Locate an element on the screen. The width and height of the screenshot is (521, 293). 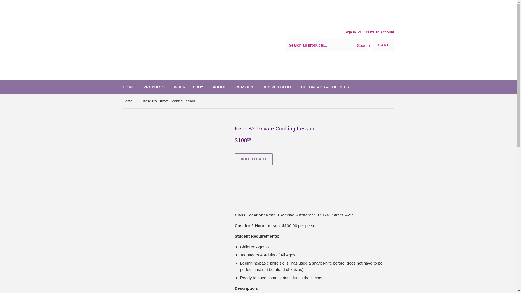
Sign in is located at coordinates (350, 32).